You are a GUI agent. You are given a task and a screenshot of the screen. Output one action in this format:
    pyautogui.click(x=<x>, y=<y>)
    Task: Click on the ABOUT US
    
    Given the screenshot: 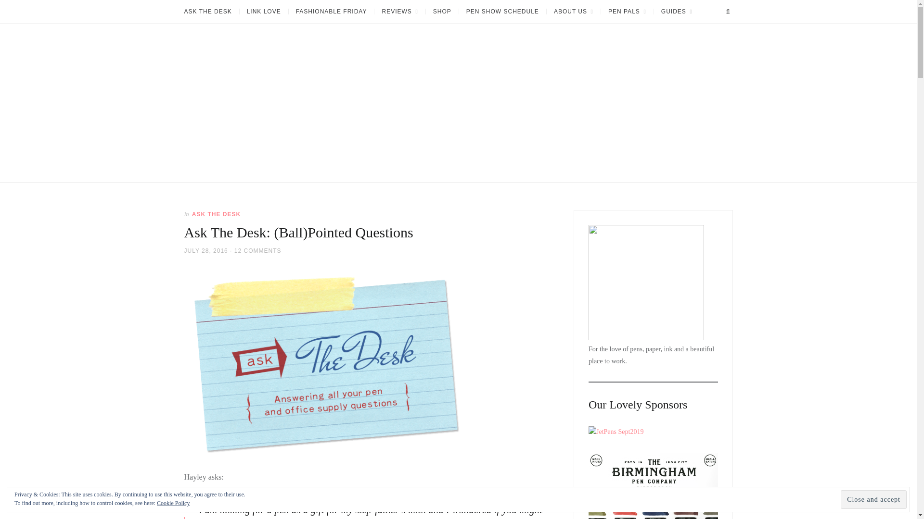 What is the action you would take?
    pyautogui.click(x=573, y=12)
    